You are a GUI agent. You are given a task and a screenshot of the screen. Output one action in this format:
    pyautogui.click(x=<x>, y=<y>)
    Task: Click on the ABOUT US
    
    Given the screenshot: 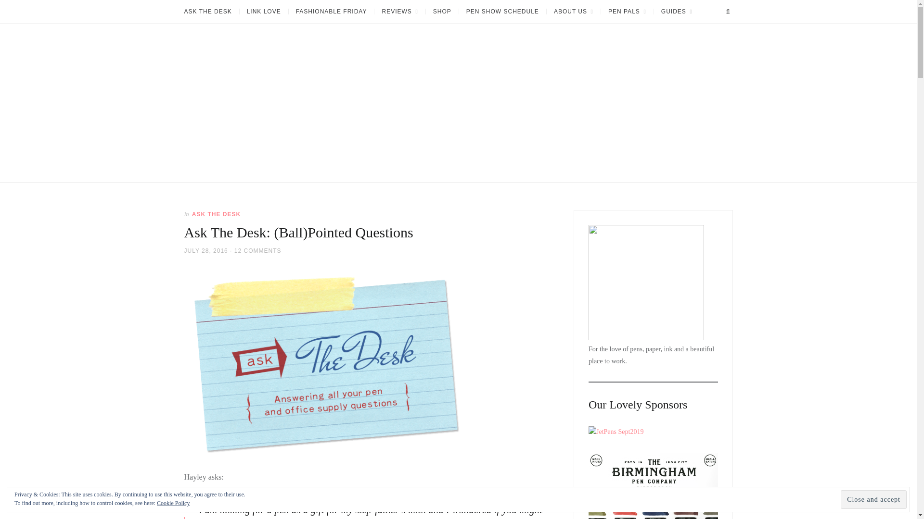 What is the action you would take?
    pyautogui.click(x=573, y=12)
    